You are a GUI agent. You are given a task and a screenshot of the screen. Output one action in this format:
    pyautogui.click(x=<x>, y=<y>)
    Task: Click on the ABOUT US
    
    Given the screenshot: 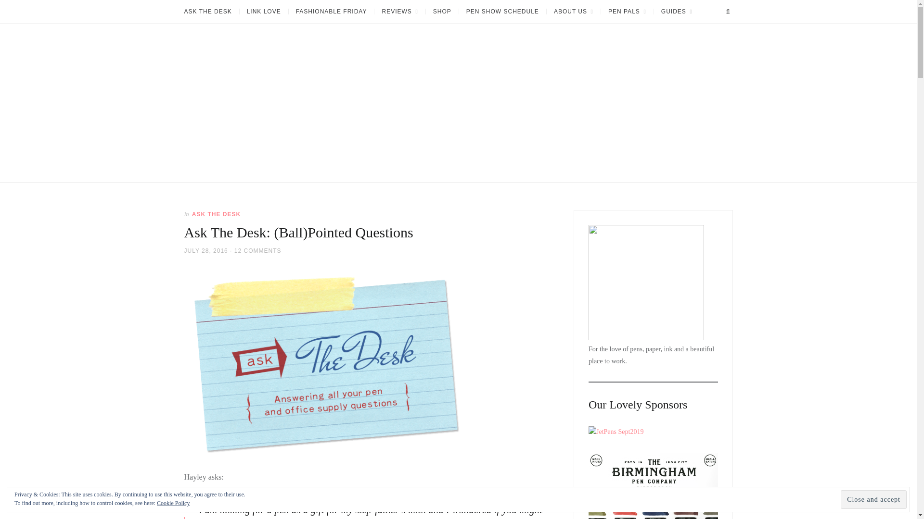 What is the action you would take?
    pyautogui.click(x=573, y=12)
    